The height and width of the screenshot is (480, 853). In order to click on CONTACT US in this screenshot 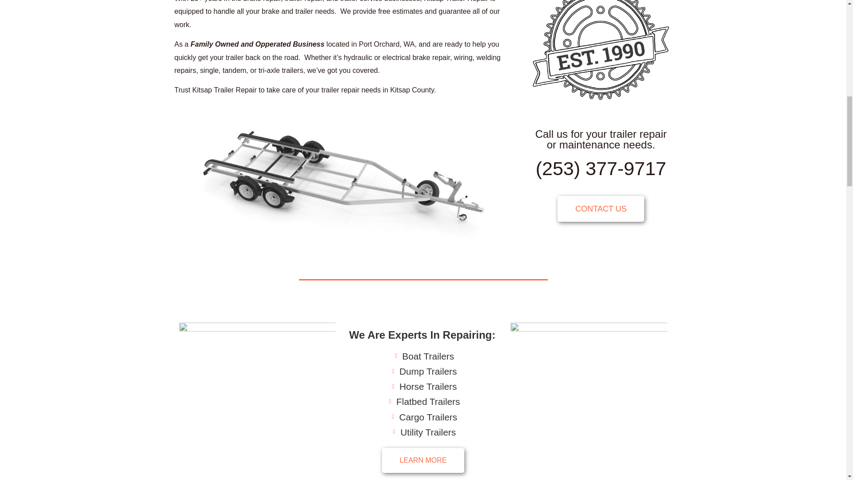, I will do `click(601, 208)`.